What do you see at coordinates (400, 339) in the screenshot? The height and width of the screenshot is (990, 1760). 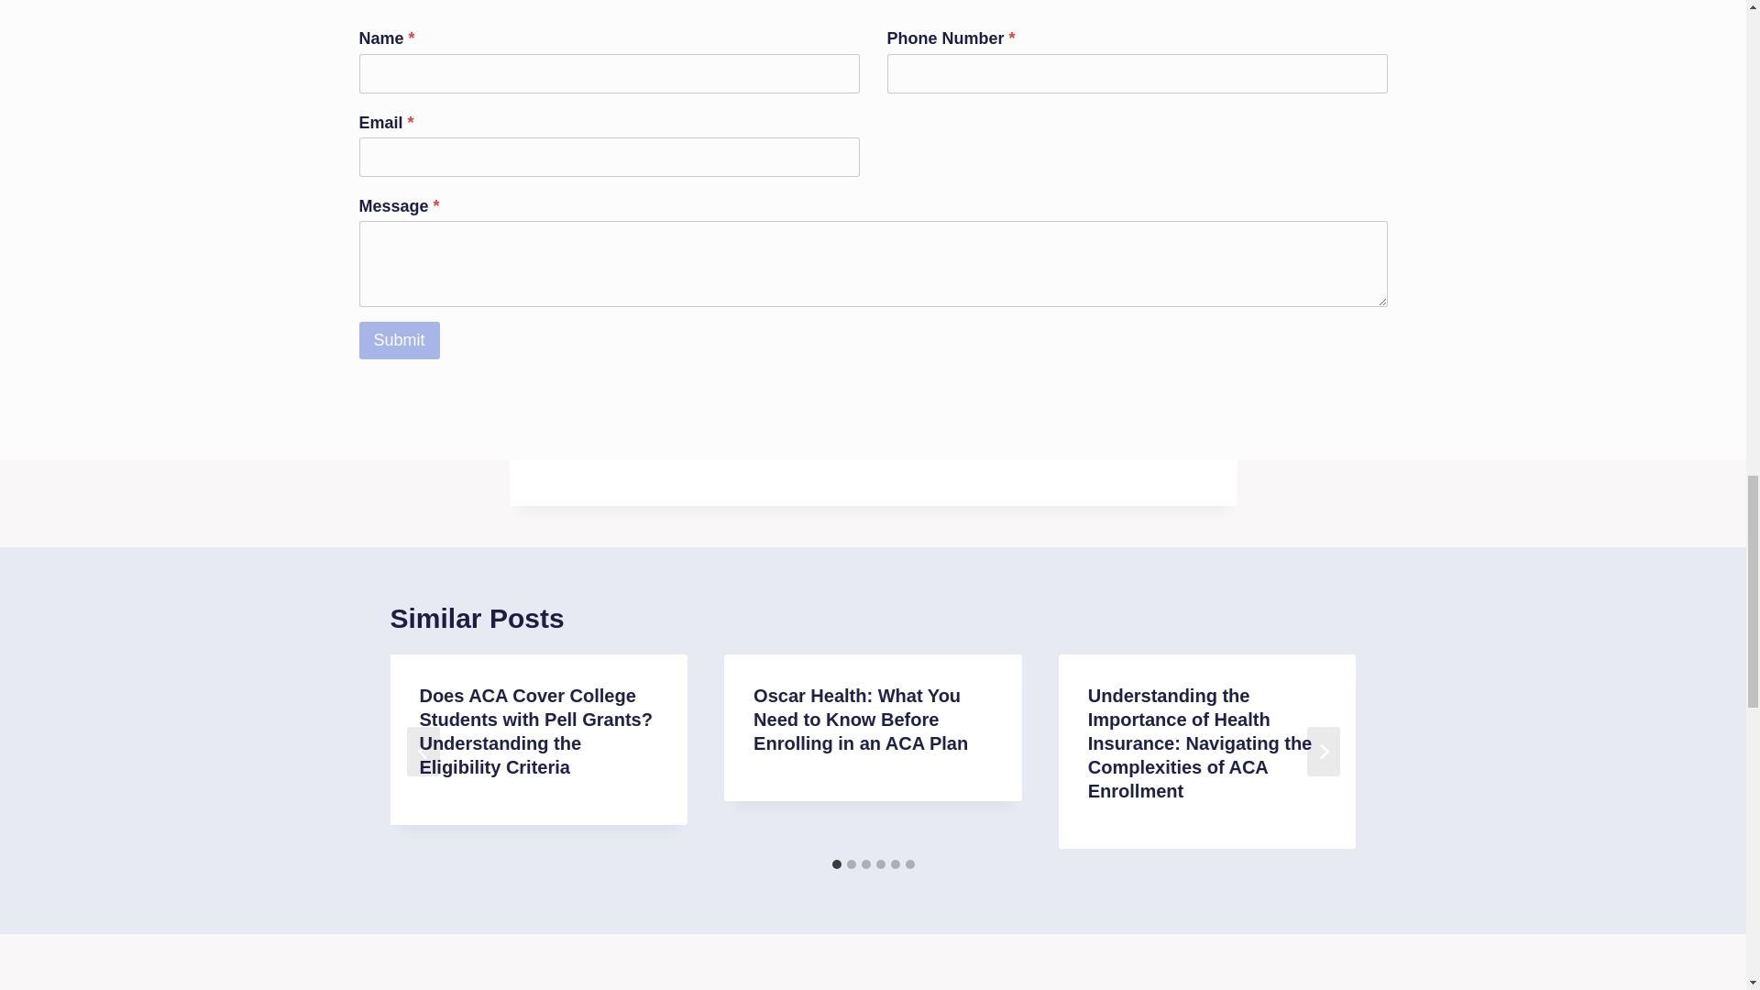 I see `Submit` at bounding box center [400, 339].